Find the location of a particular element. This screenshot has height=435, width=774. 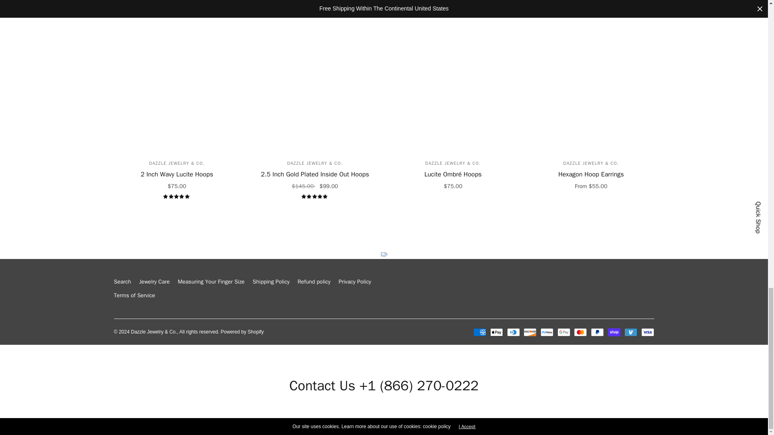

Diners Club is located at coordinates (514, 332).